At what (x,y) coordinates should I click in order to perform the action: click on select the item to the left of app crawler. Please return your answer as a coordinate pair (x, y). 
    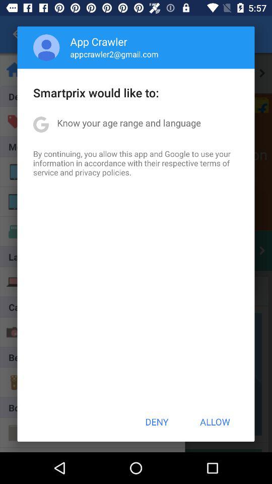
    Looking at the image, I should click on (46, 47).